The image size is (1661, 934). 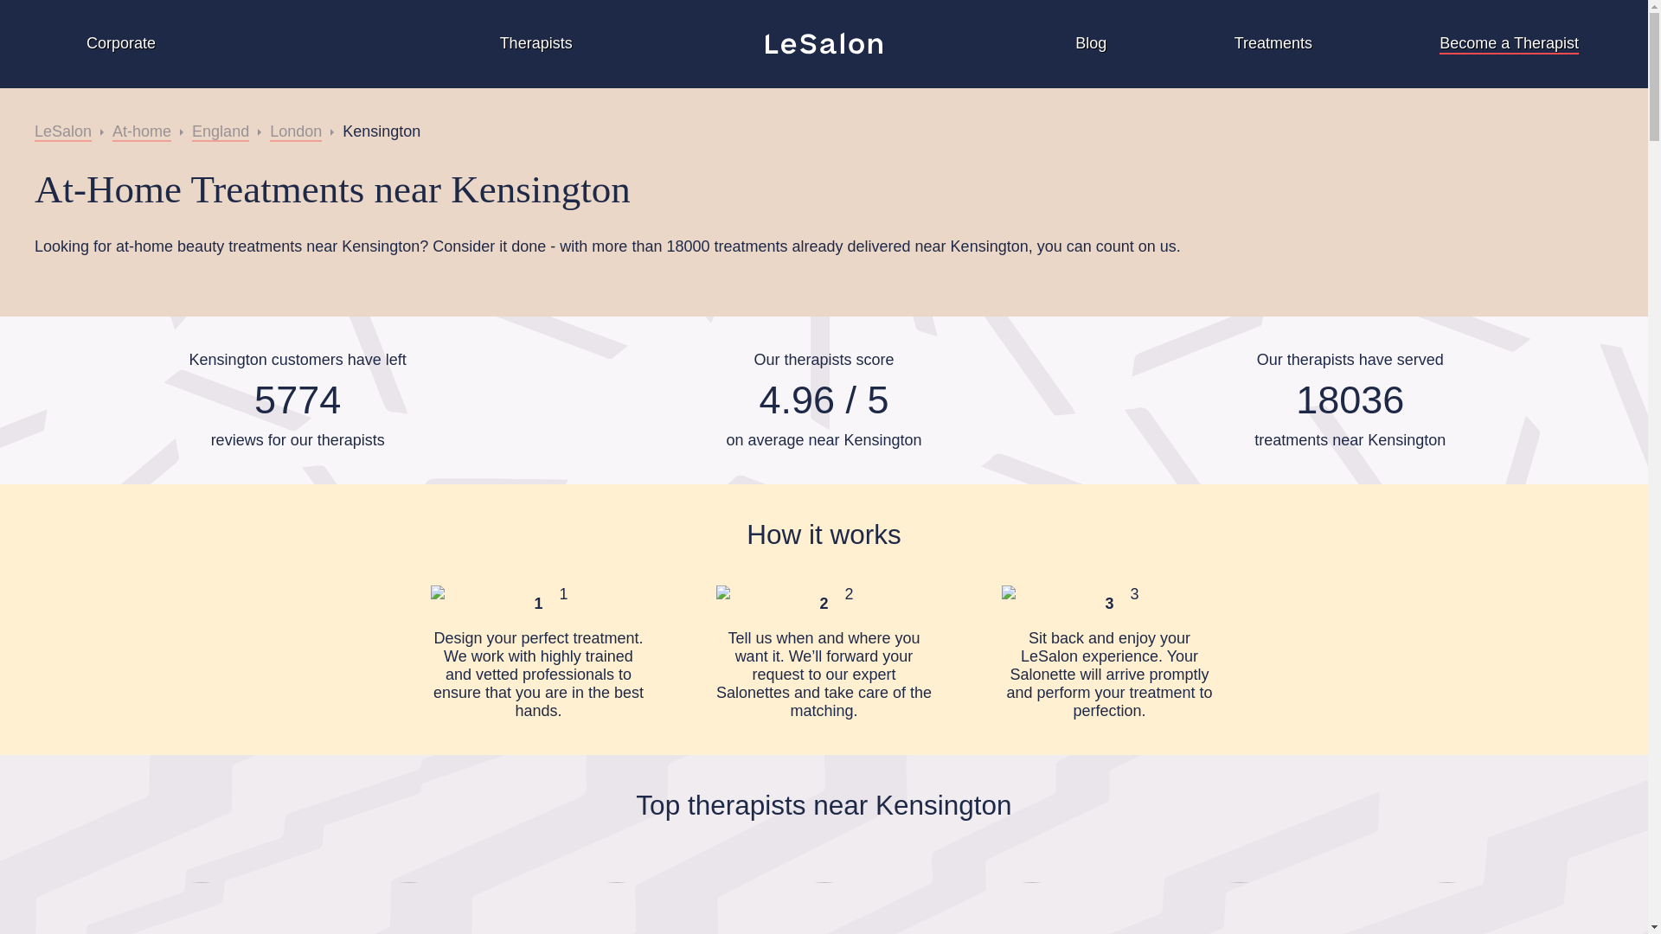 What do you see at coordinates (62, 131) in the screenshot?
I see `England` at bounding box center [62, 131].